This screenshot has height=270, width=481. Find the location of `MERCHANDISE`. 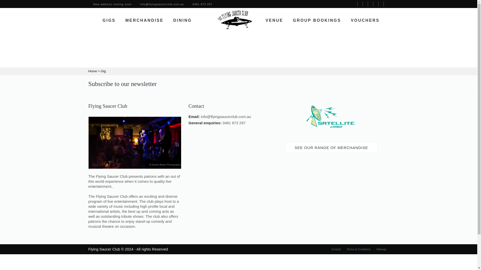

MERCHANDISE is located at coordinates (144, 20).